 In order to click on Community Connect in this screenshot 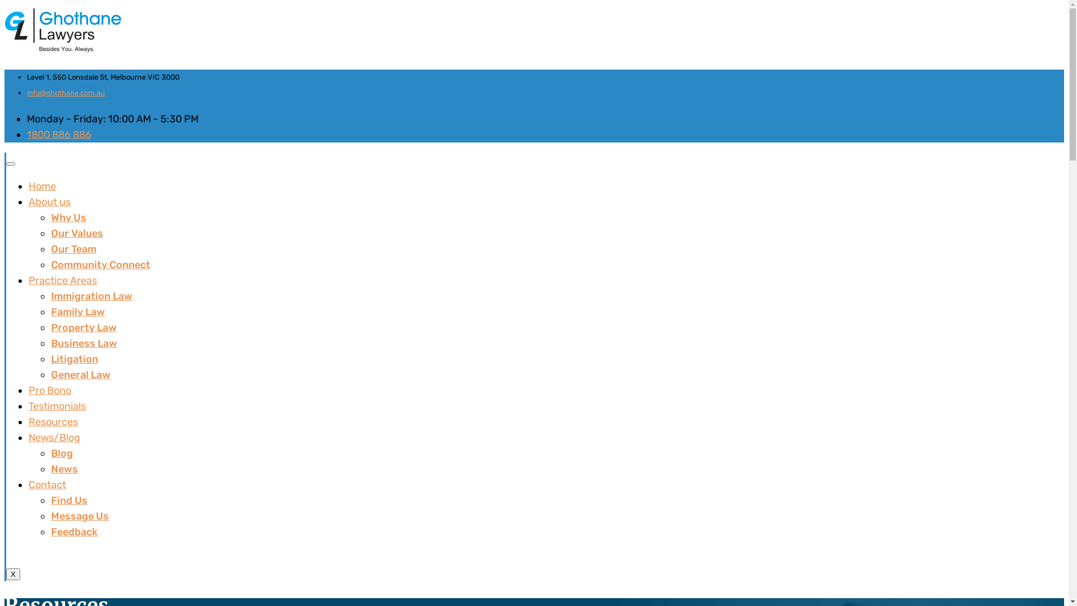, I will do `click(101, 265)`.